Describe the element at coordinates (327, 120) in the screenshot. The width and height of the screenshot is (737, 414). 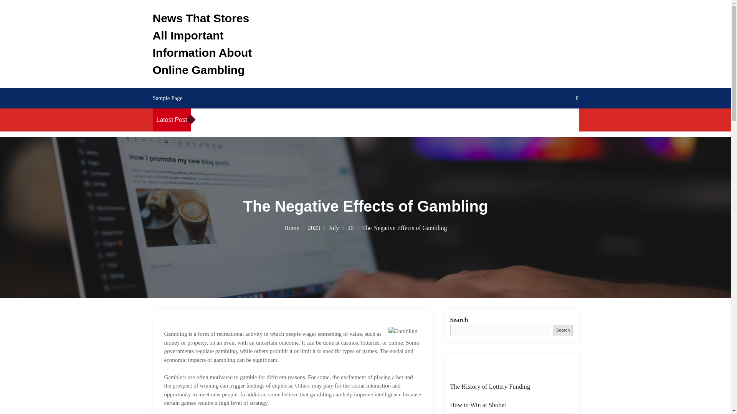
I see `How to Win at Sbobet` at that location.